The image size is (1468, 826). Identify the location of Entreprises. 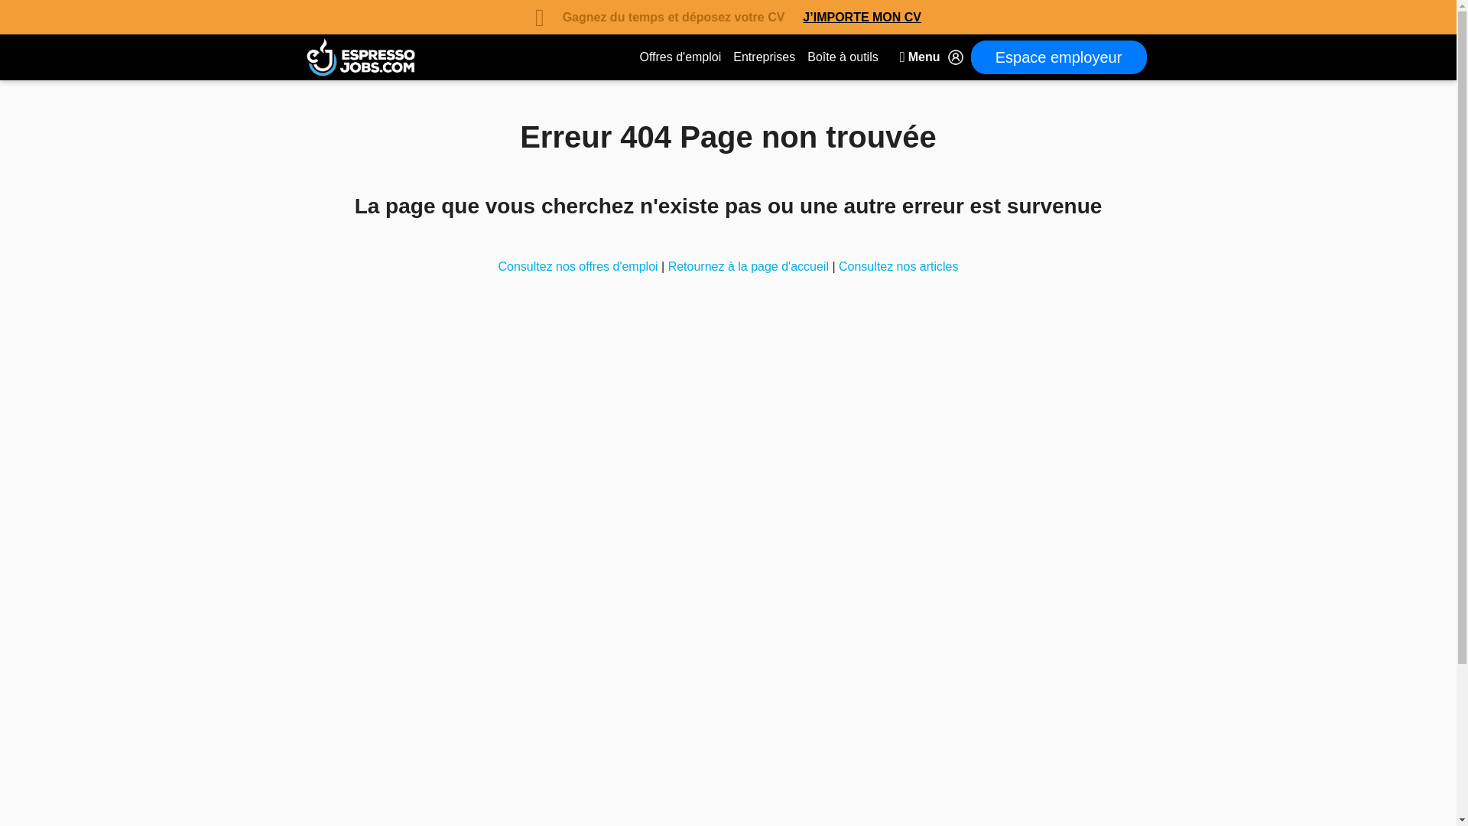
(764, 57).